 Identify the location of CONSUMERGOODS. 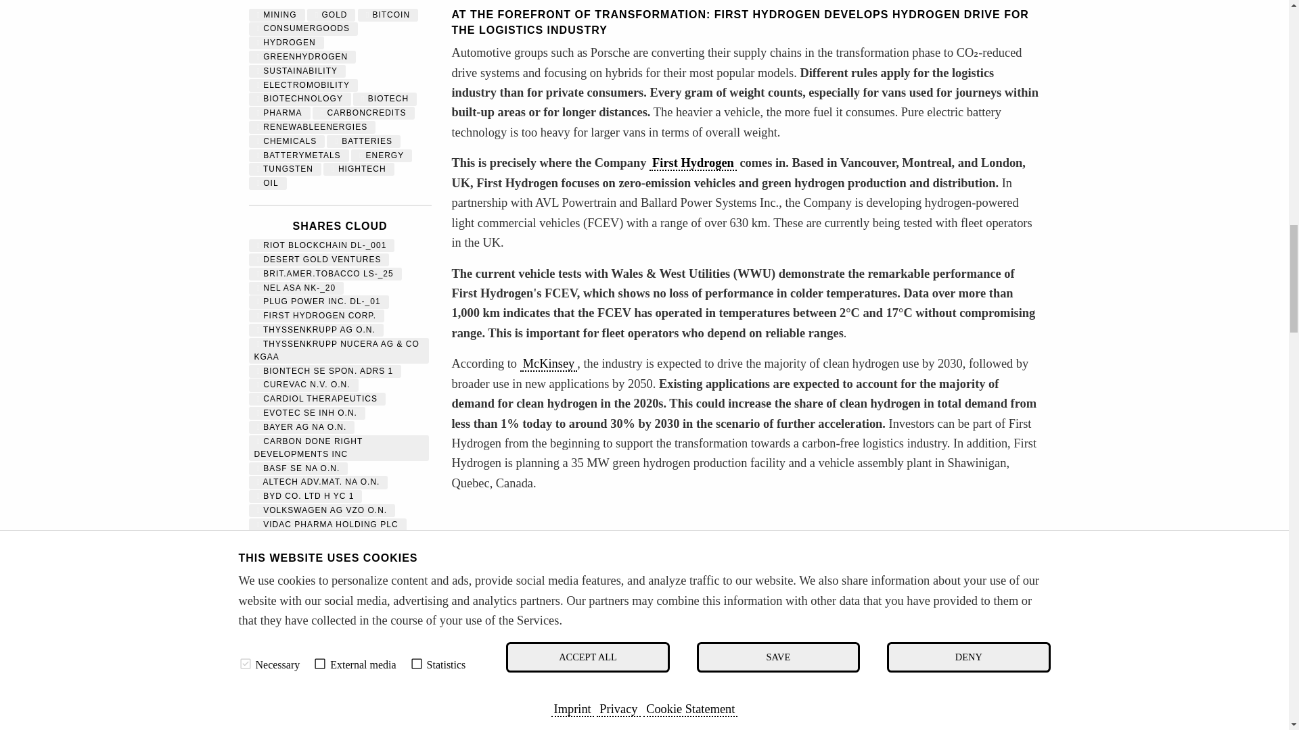
(303, 28).